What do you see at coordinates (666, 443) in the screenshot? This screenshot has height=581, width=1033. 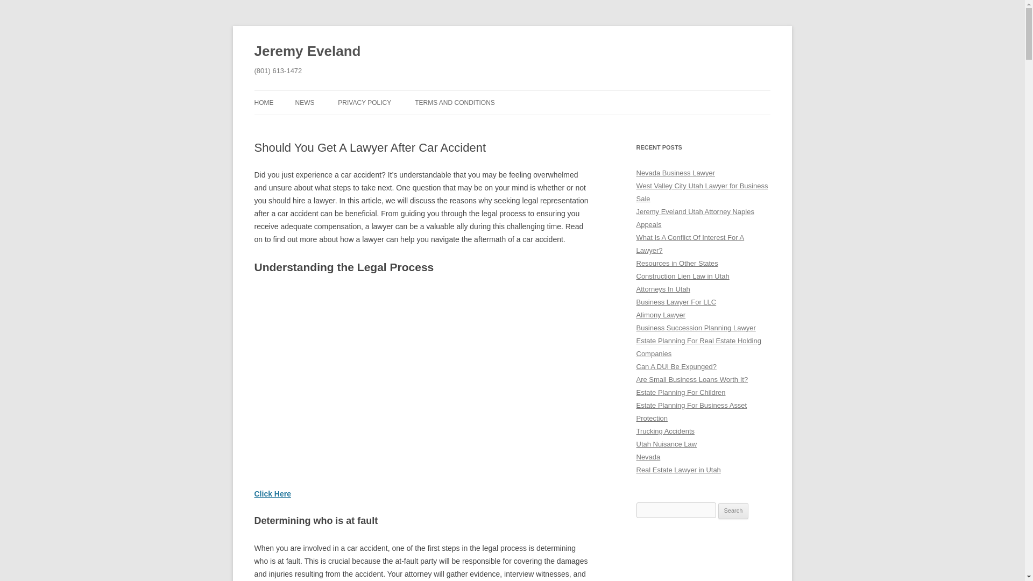 I see `Utah Nuisance Law` at bounding box center [666, 443].